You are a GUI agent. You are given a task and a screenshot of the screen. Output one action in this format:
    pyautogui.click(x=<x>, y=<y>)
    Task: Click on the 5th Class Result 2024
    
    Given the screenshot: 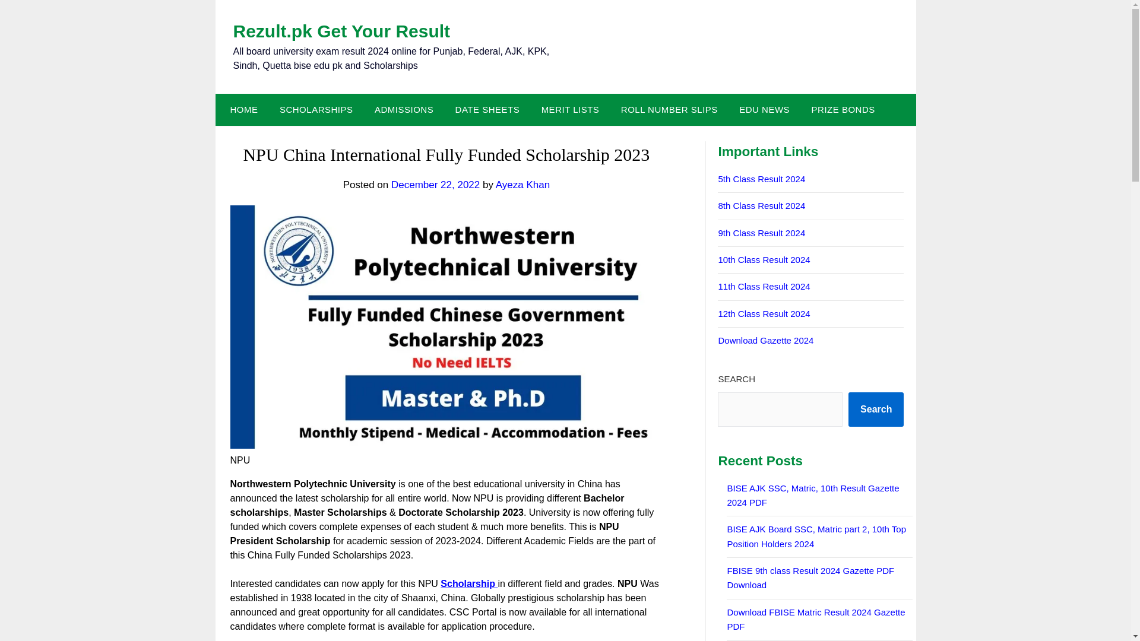 What is the action you would take?
    pyautogui.click(x=761, y=178)
    